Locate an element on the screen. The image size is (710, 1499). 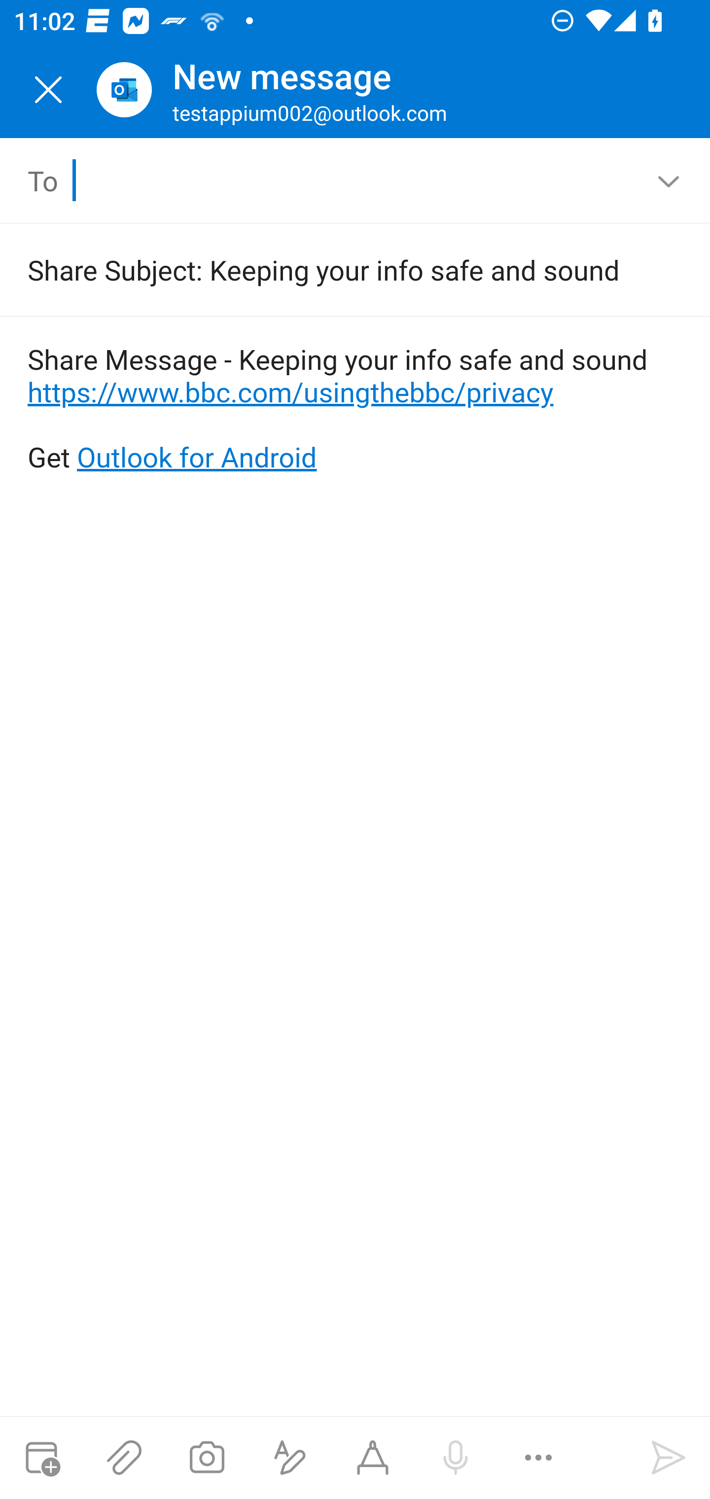
Attach meeting is located at coordinates (41, 1458).